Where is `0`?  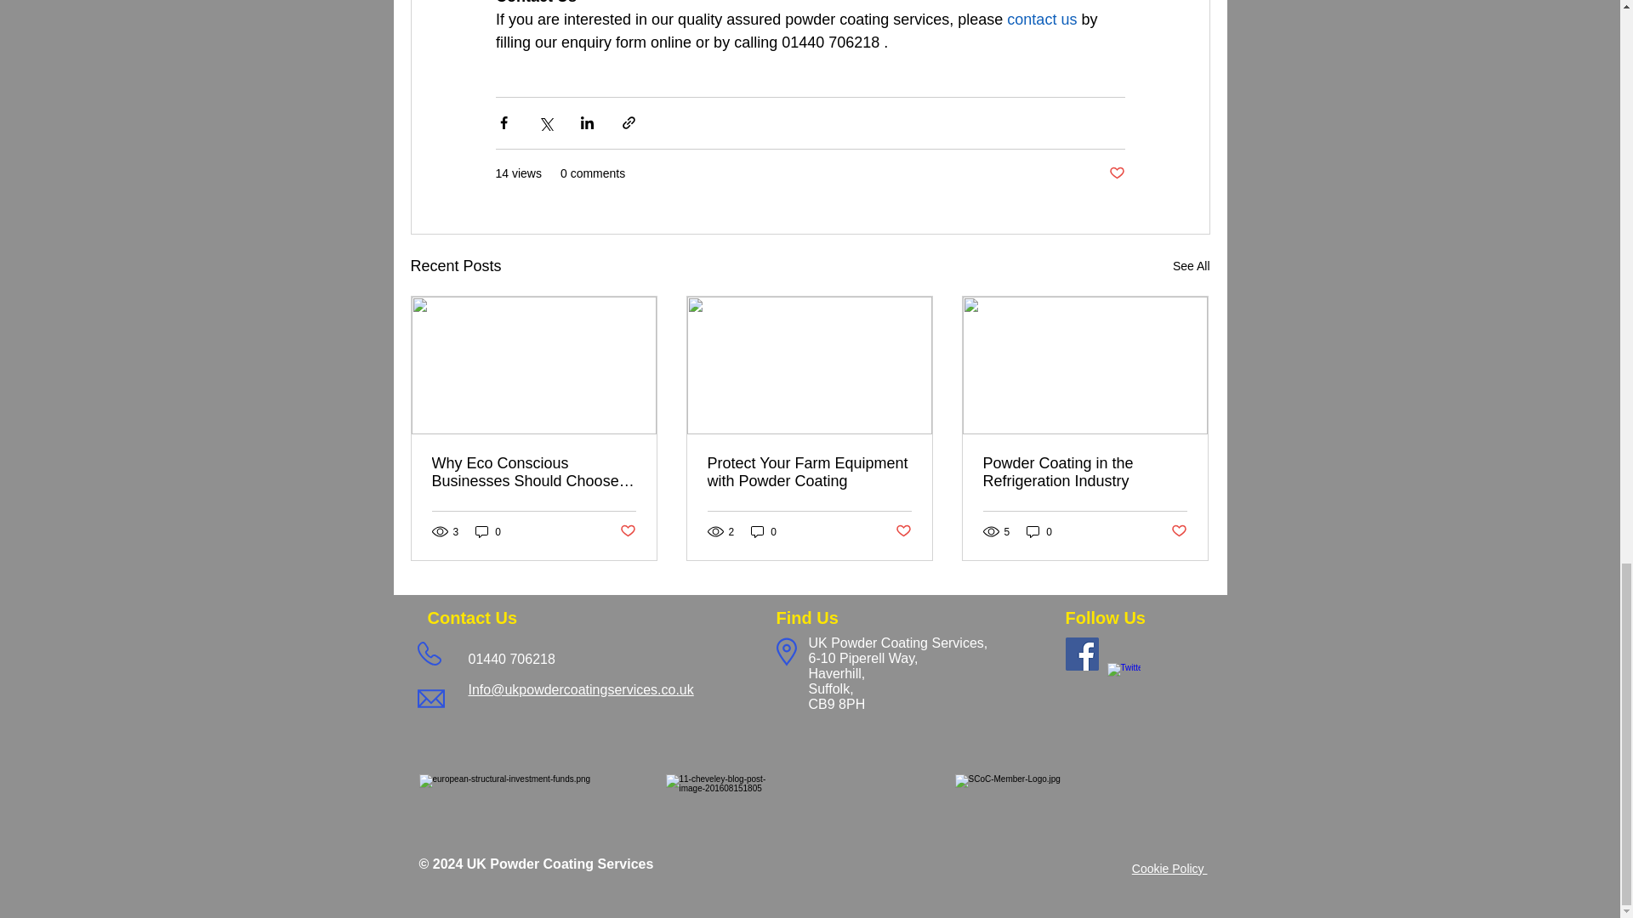
0 is located at coordinates (764, 531).